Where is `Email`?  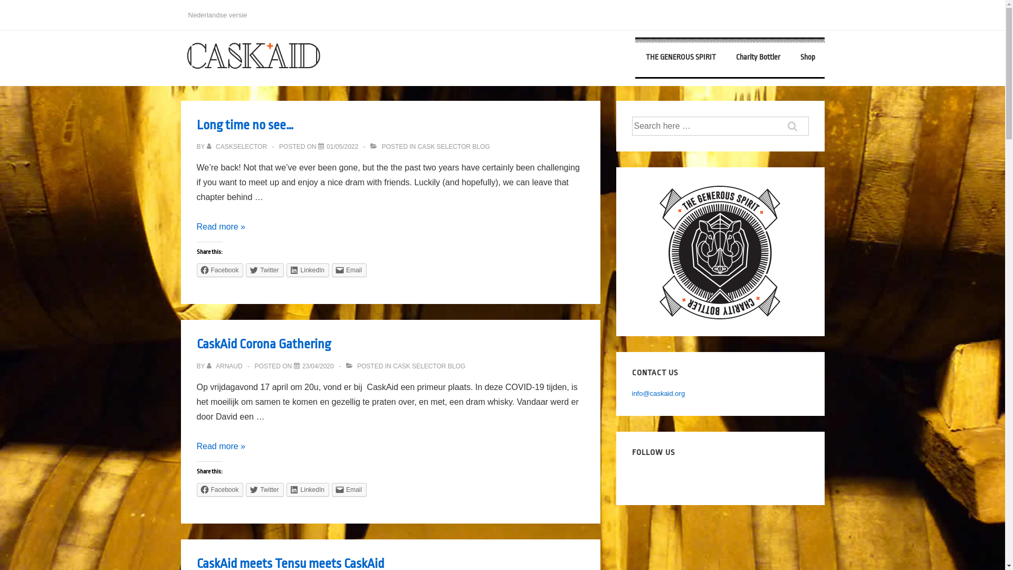
Email is located at coordinates (349, 270).